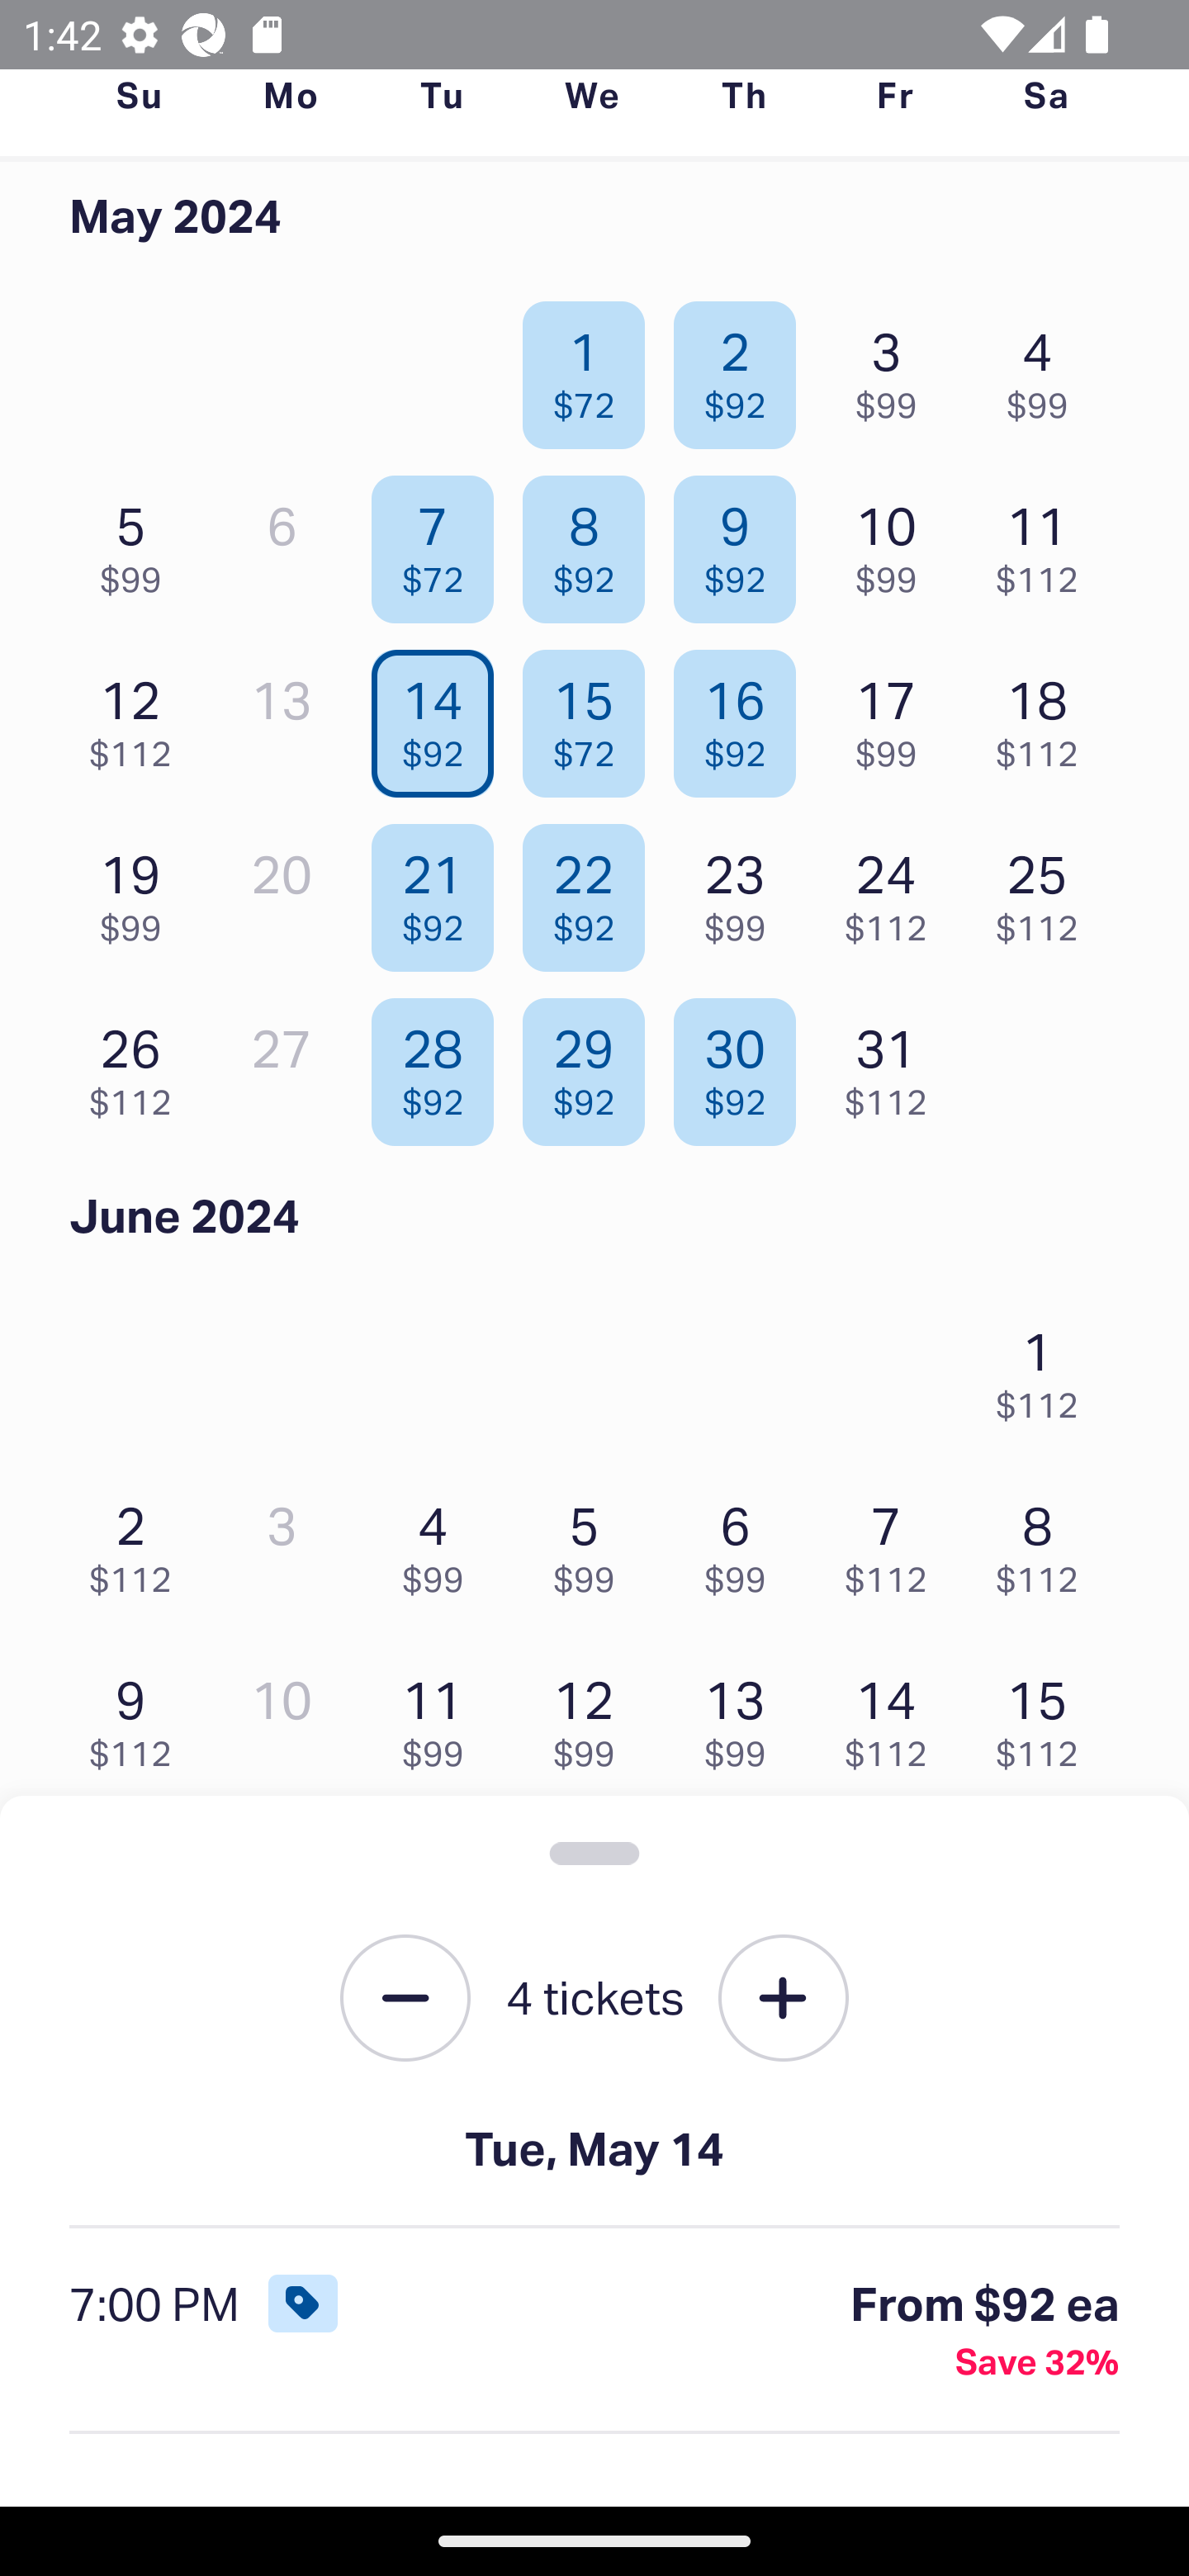 This screenshot has height=2576, width=1189. Describe the element at coordinates (593, 542) in the screenshot. I see `8 $92` at that location.